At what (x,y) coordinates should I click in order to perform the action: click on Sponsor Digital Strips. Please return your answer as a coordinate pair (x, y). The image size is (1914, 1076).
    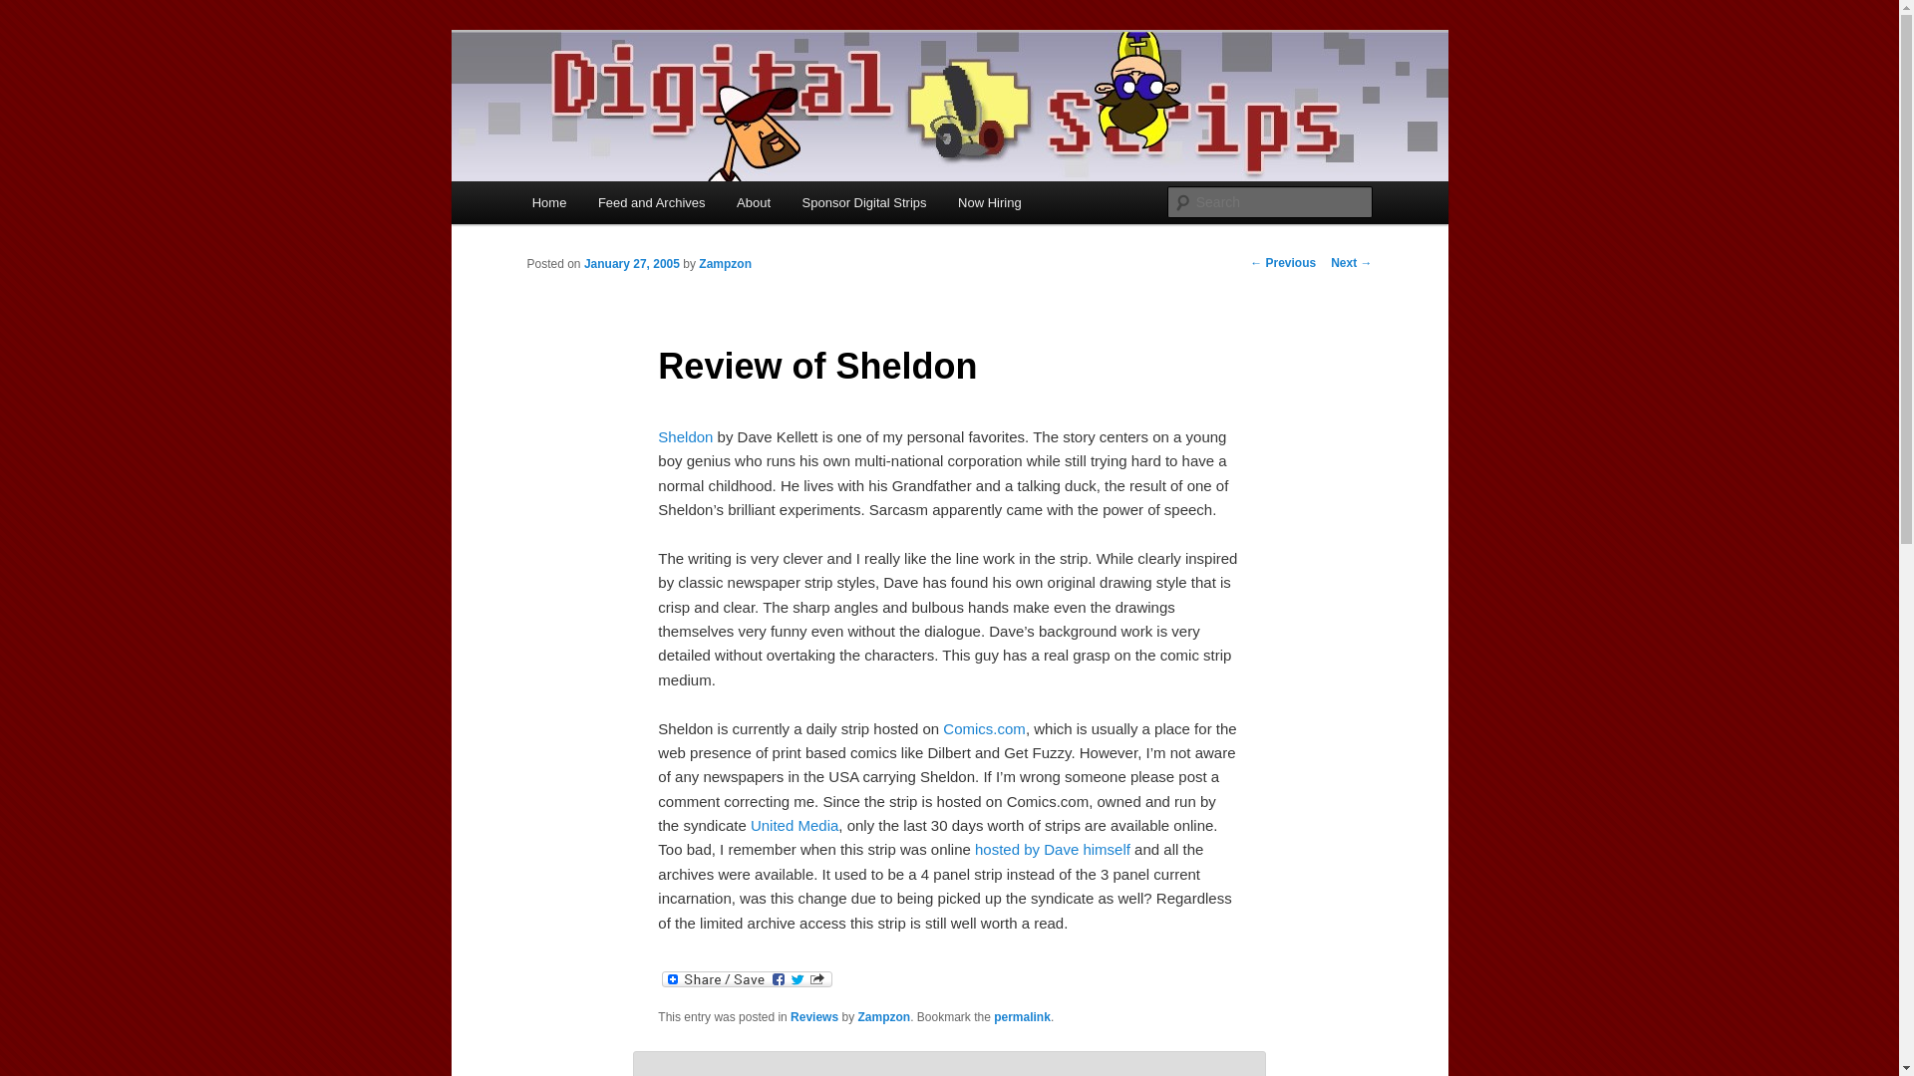
    Looking at the image, I should click on (865, 202).